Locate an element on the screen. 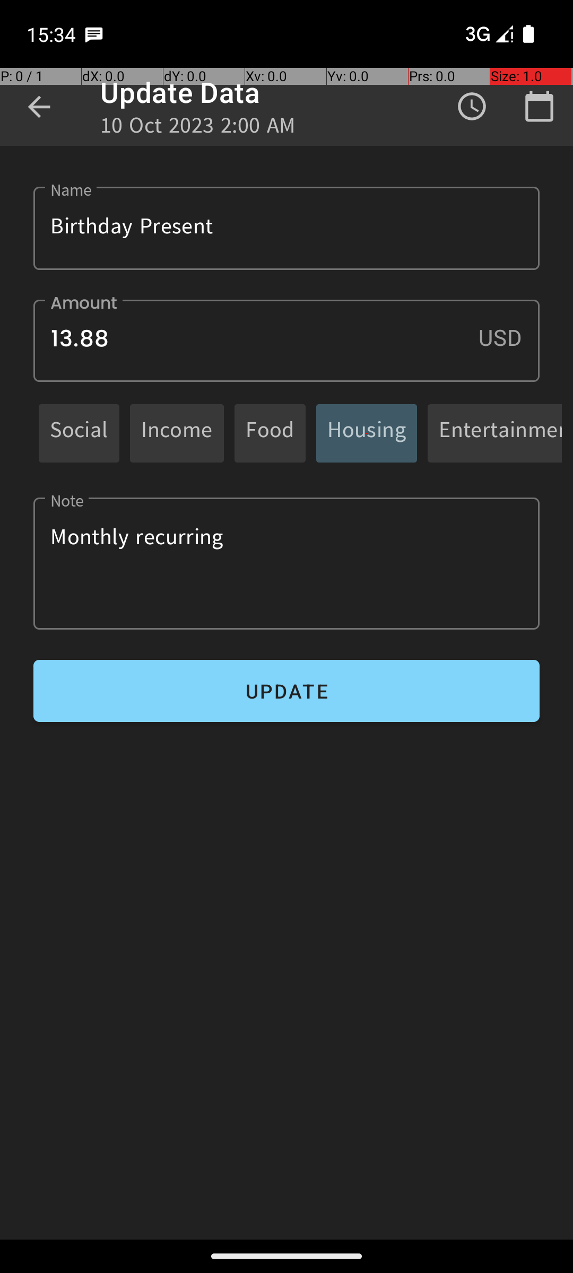  Birthday Present is located at coordinates (286, 228).